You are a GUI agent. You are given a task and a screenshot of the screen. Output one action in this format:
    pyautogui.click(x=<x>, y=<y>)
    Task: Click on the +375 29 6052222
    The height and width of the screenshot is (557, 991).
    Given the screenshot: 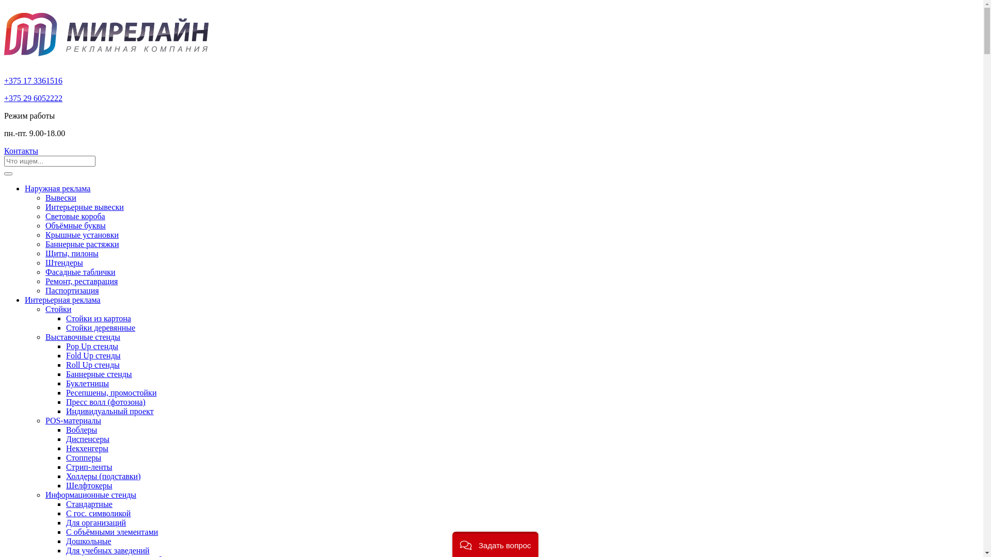 What is the action you would take?
    pyautogui.click(x=33, y=98)
    